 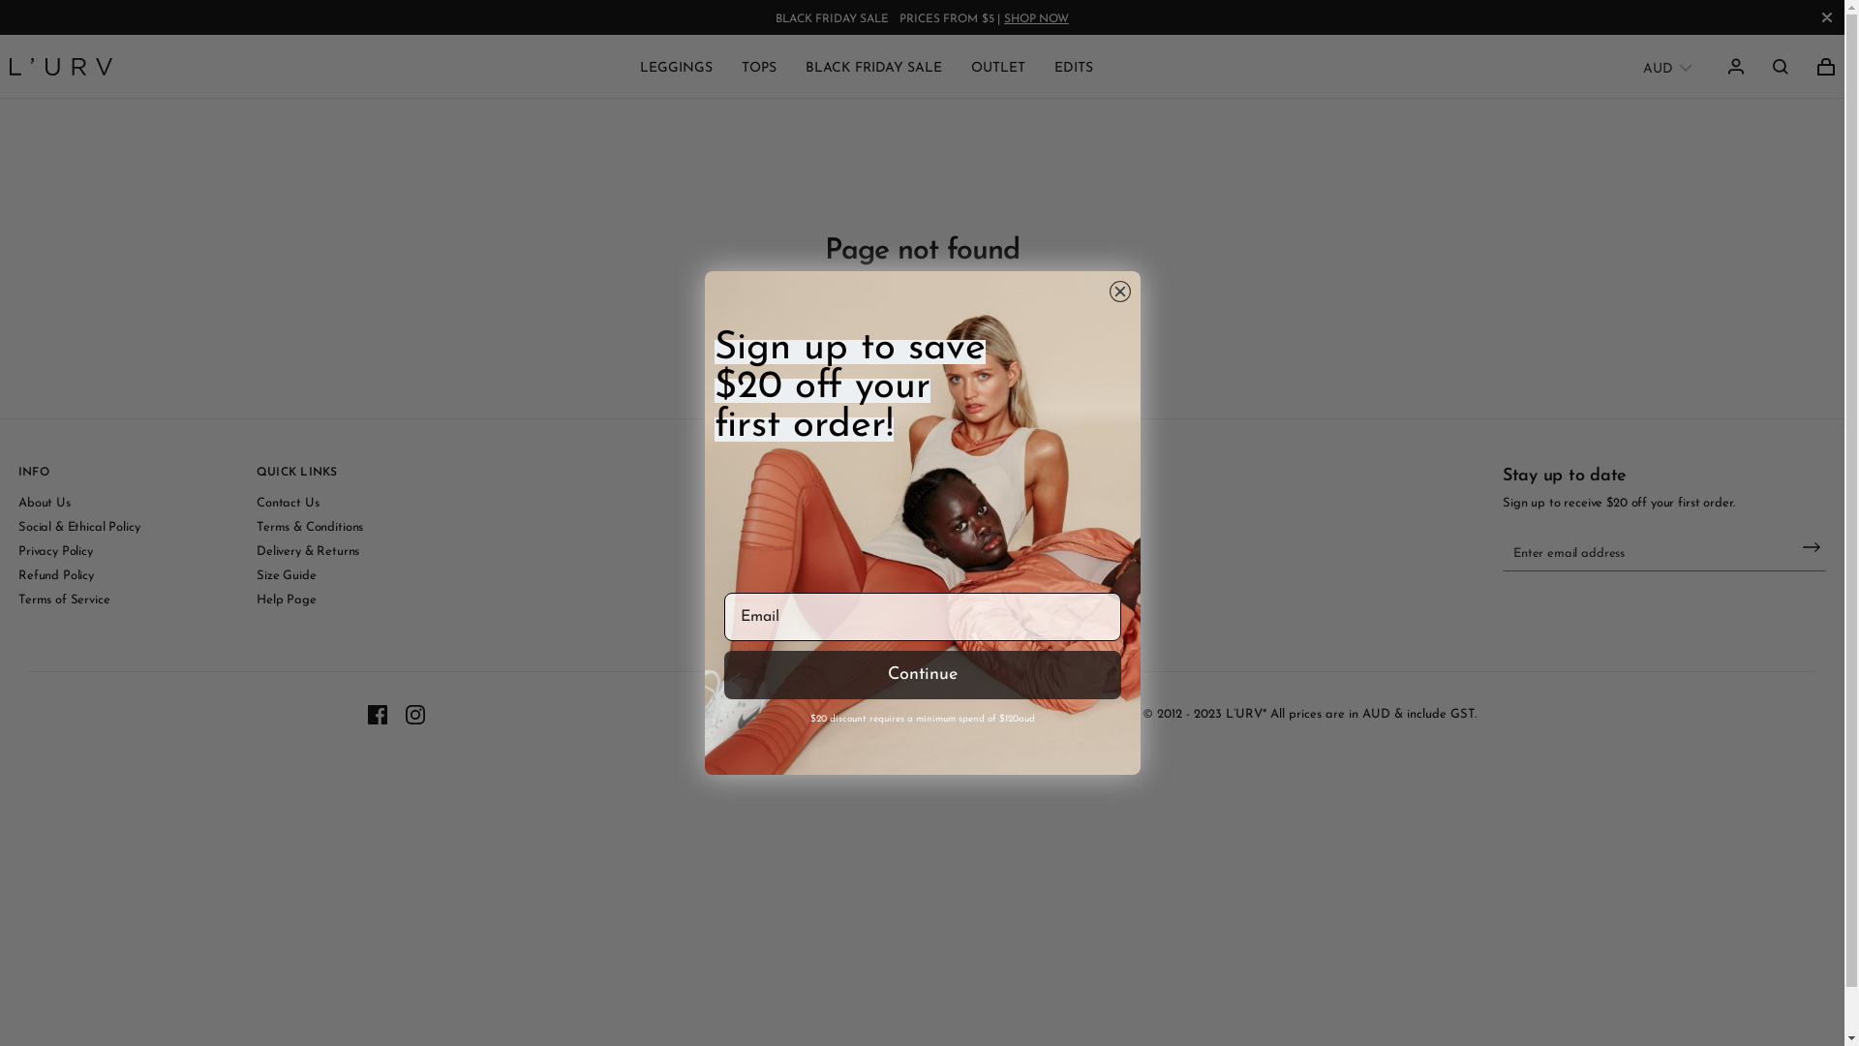 I want to click on Help Page, so click(x=287, y=600).